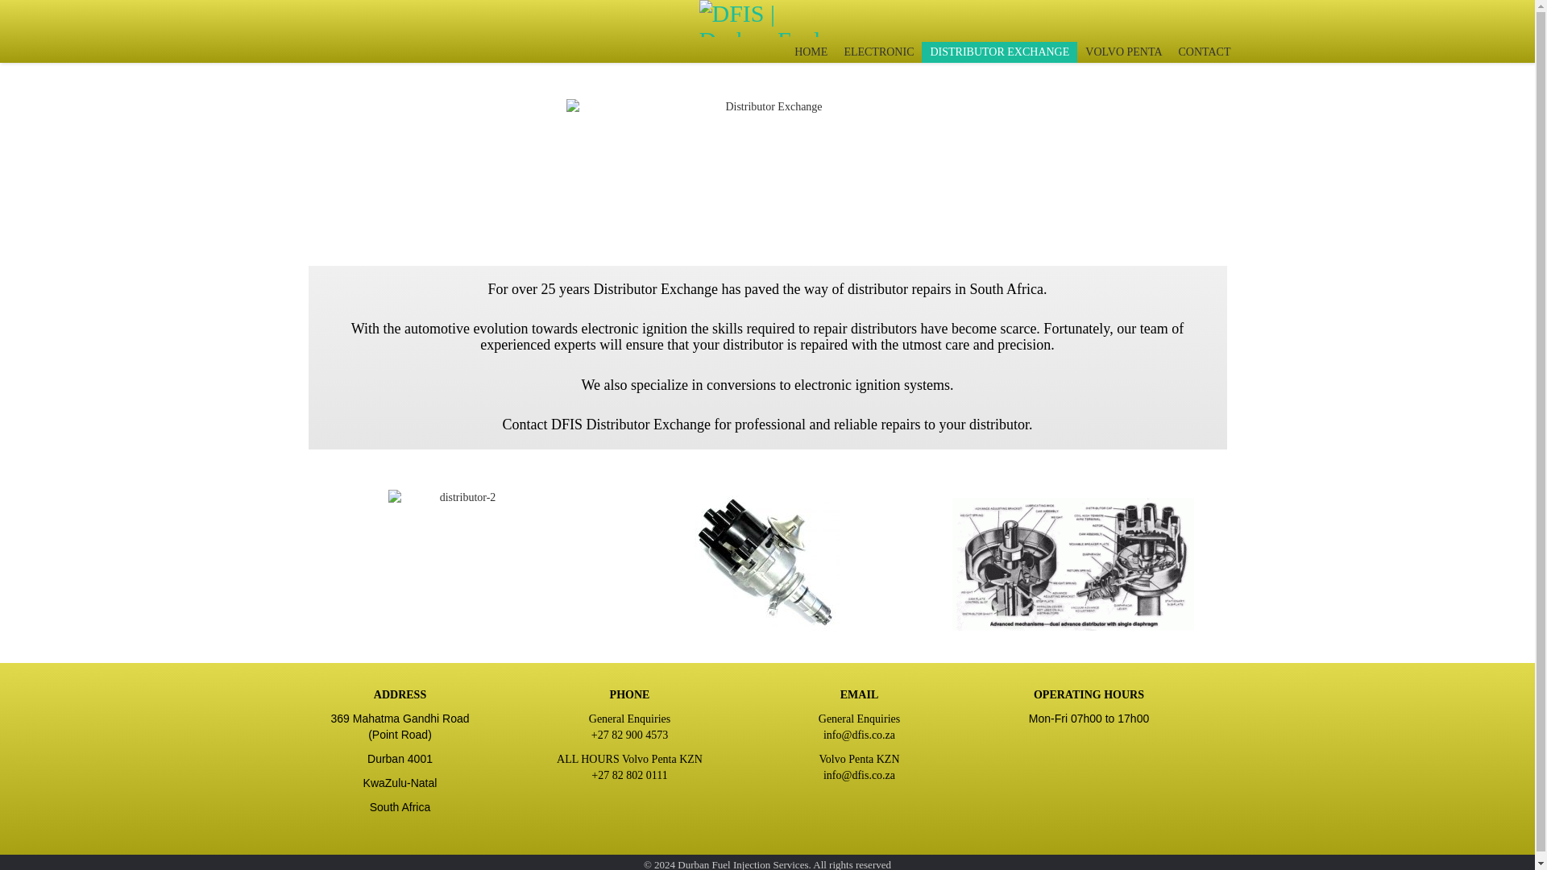 The image size is (1547, 870). What do you see at coordinates (999, 52) in the screenshot?
I see `DISTRIBUTOR EXCHANGE` at bounding box center [999, 52].